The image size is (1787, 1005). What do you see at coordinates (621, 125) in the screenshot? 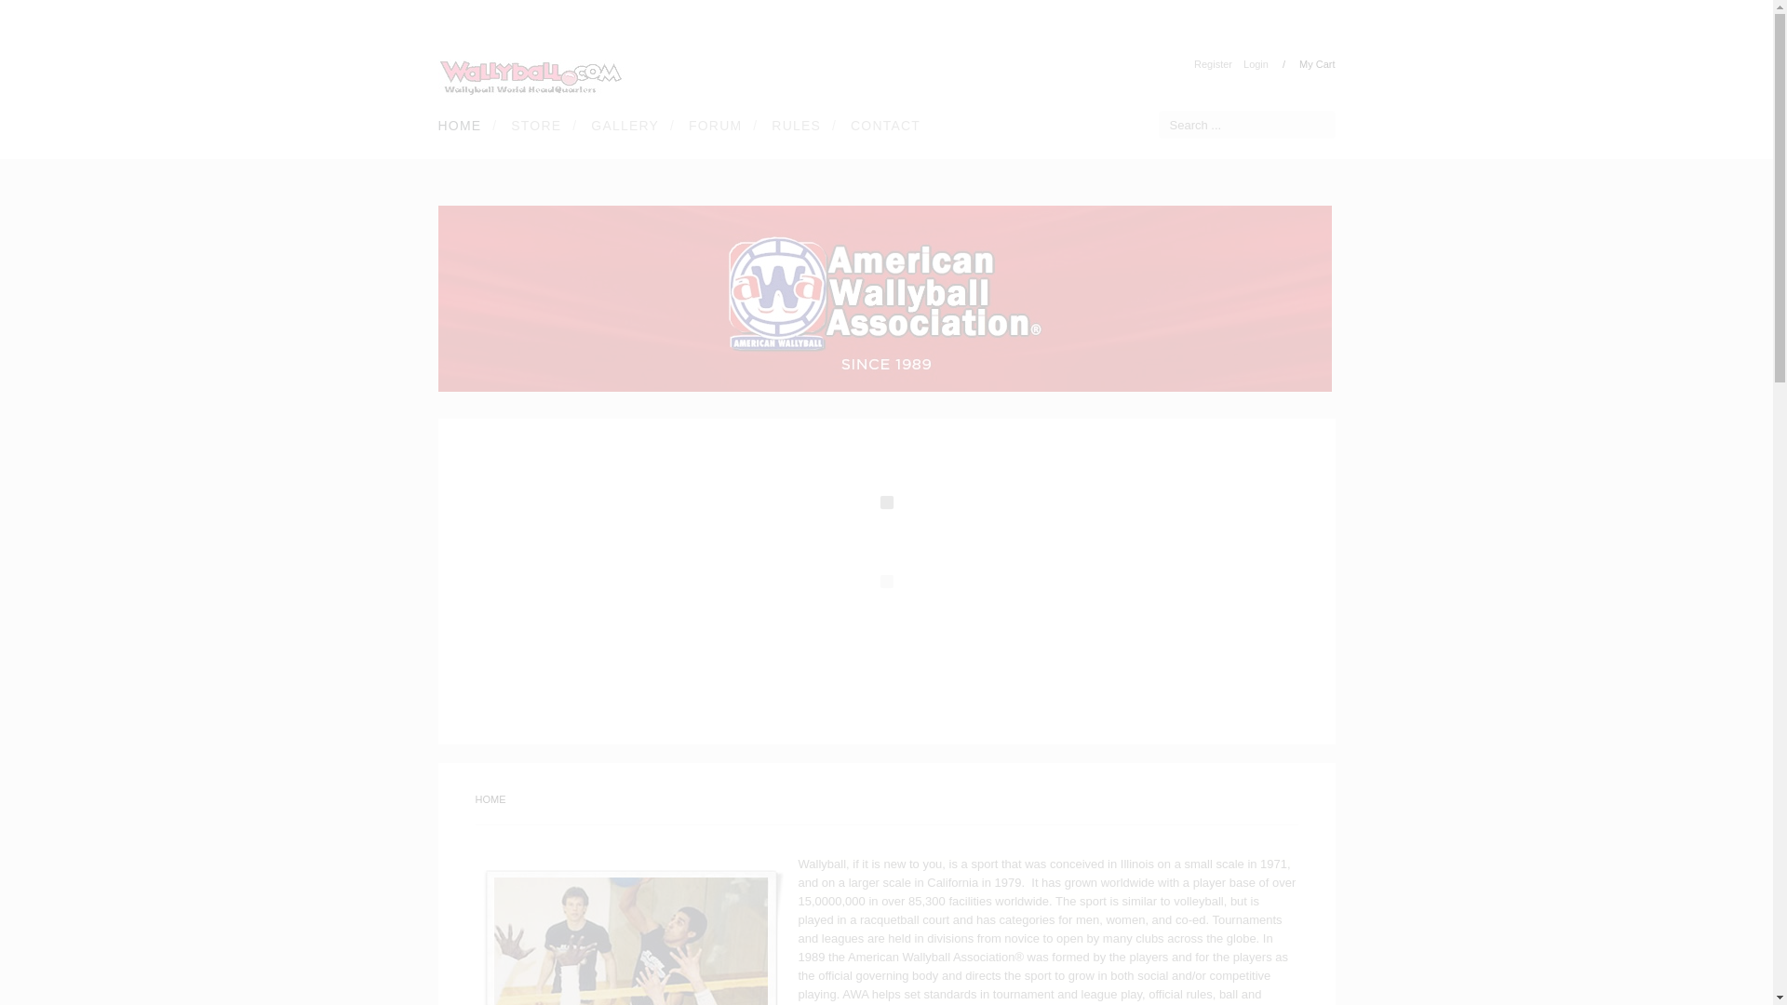
I see `GALLERY` at bounding box center [621, 125].